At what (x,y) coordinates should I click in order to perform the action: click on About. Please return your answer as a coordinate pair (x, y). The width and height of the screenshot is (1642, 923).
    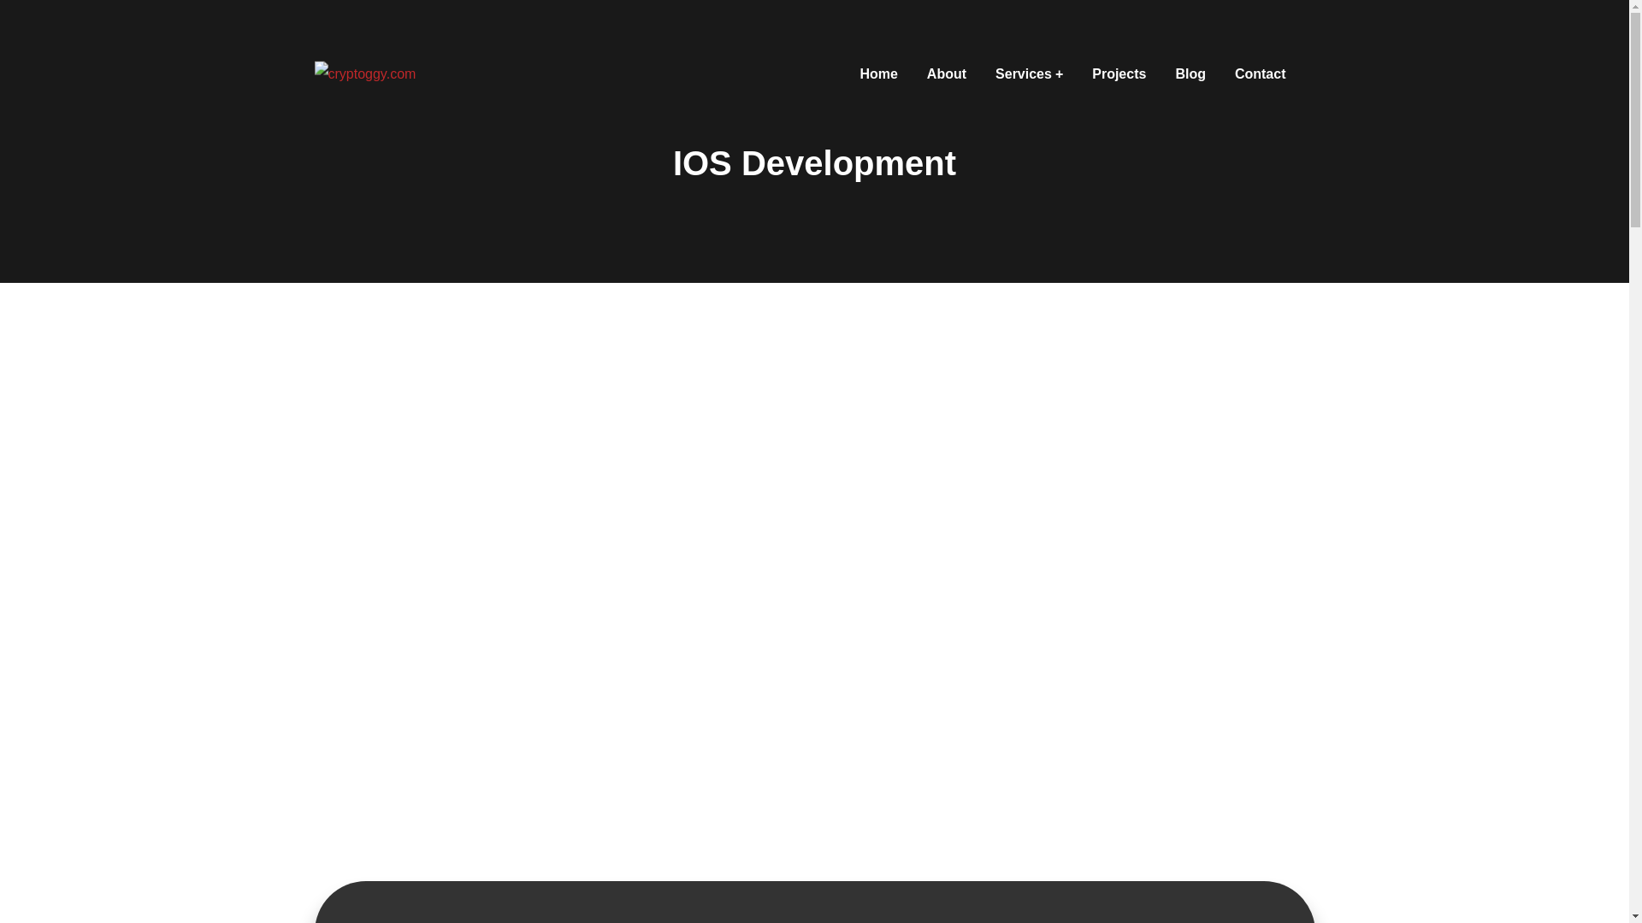
    Looking at the image, I should click on (947, 73).